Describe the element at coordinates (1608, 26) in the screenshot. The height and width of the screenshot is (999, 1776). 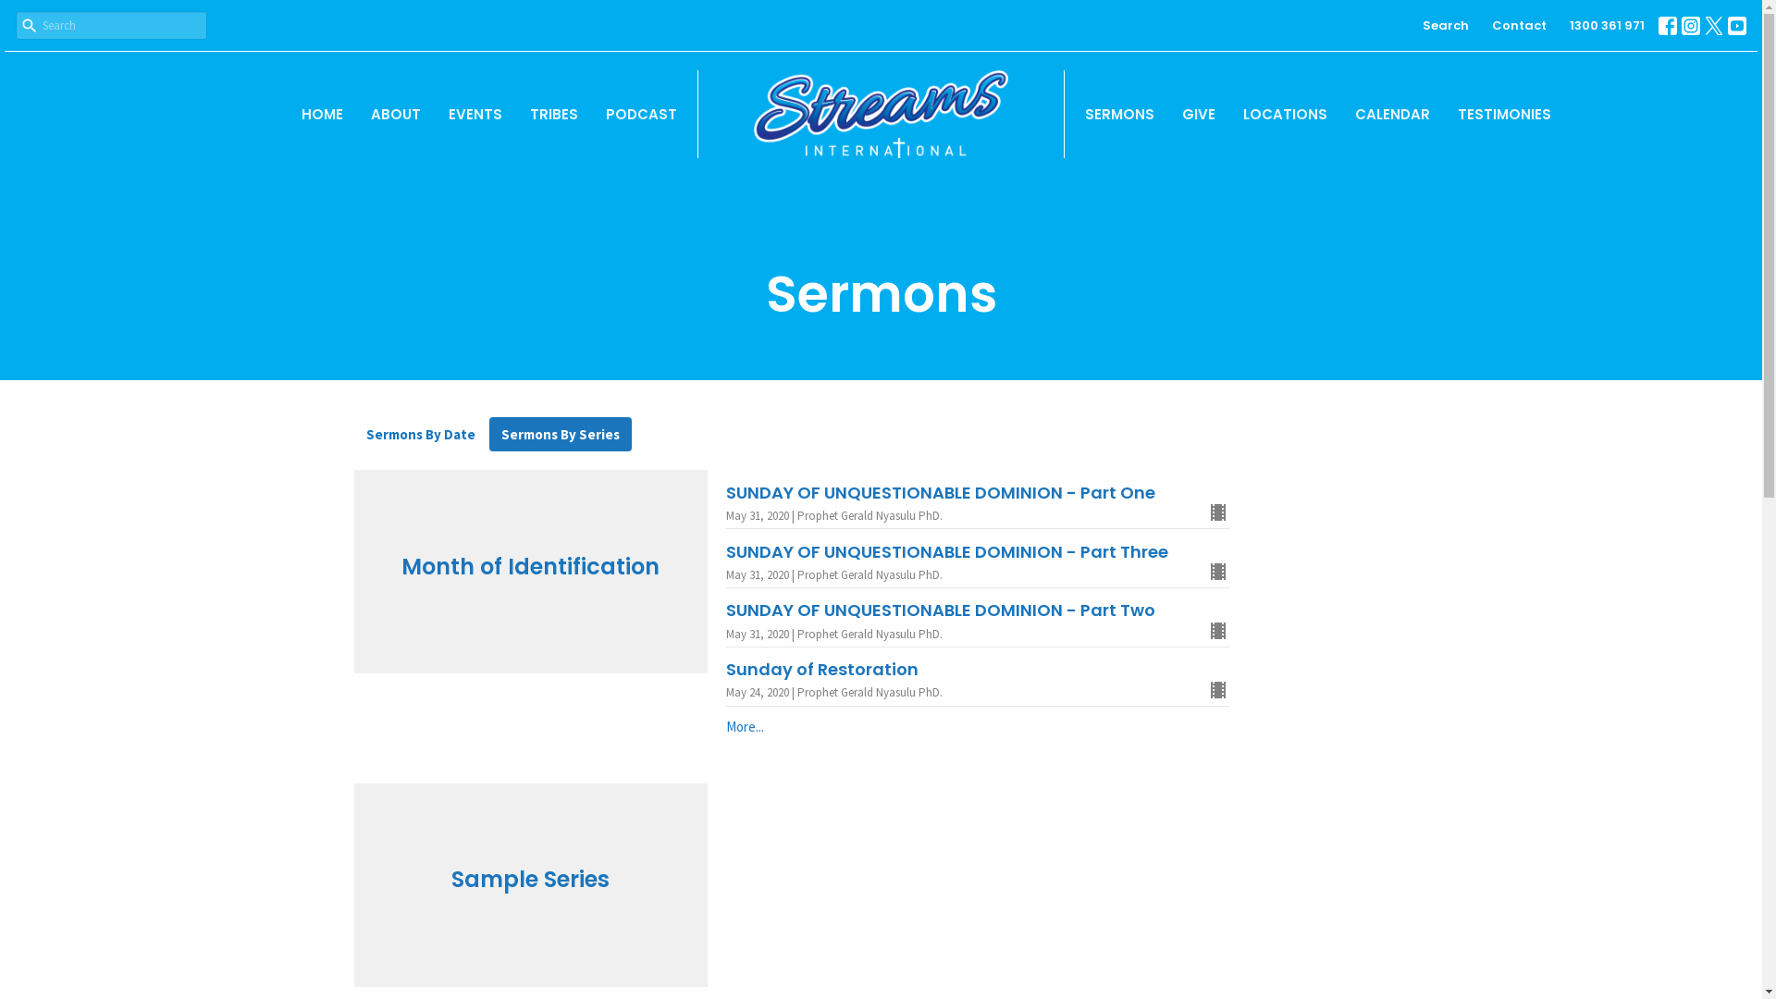
I see `1300 361 971` at that location.